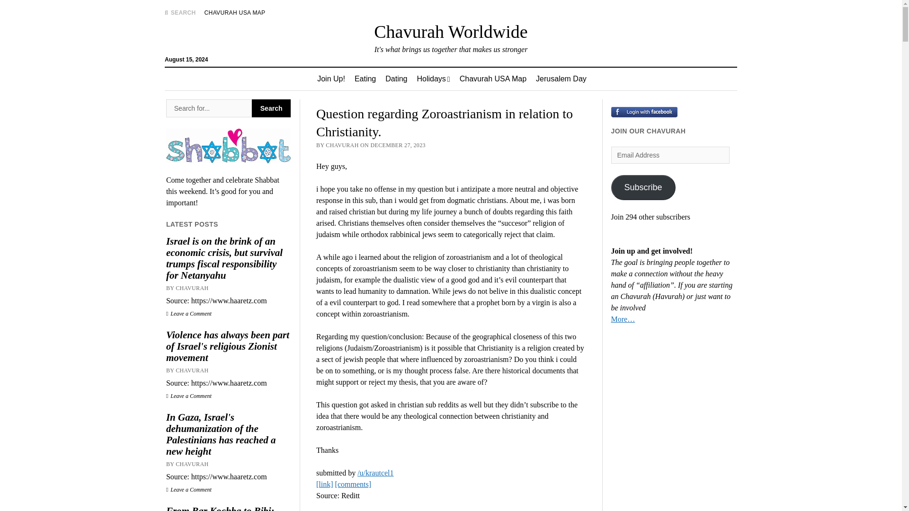 The height and width of the screenshot is (511, 909). Describe the element at coordinates (492, 79) in the screenshot. I see `Chavurah USA Map` at that location.